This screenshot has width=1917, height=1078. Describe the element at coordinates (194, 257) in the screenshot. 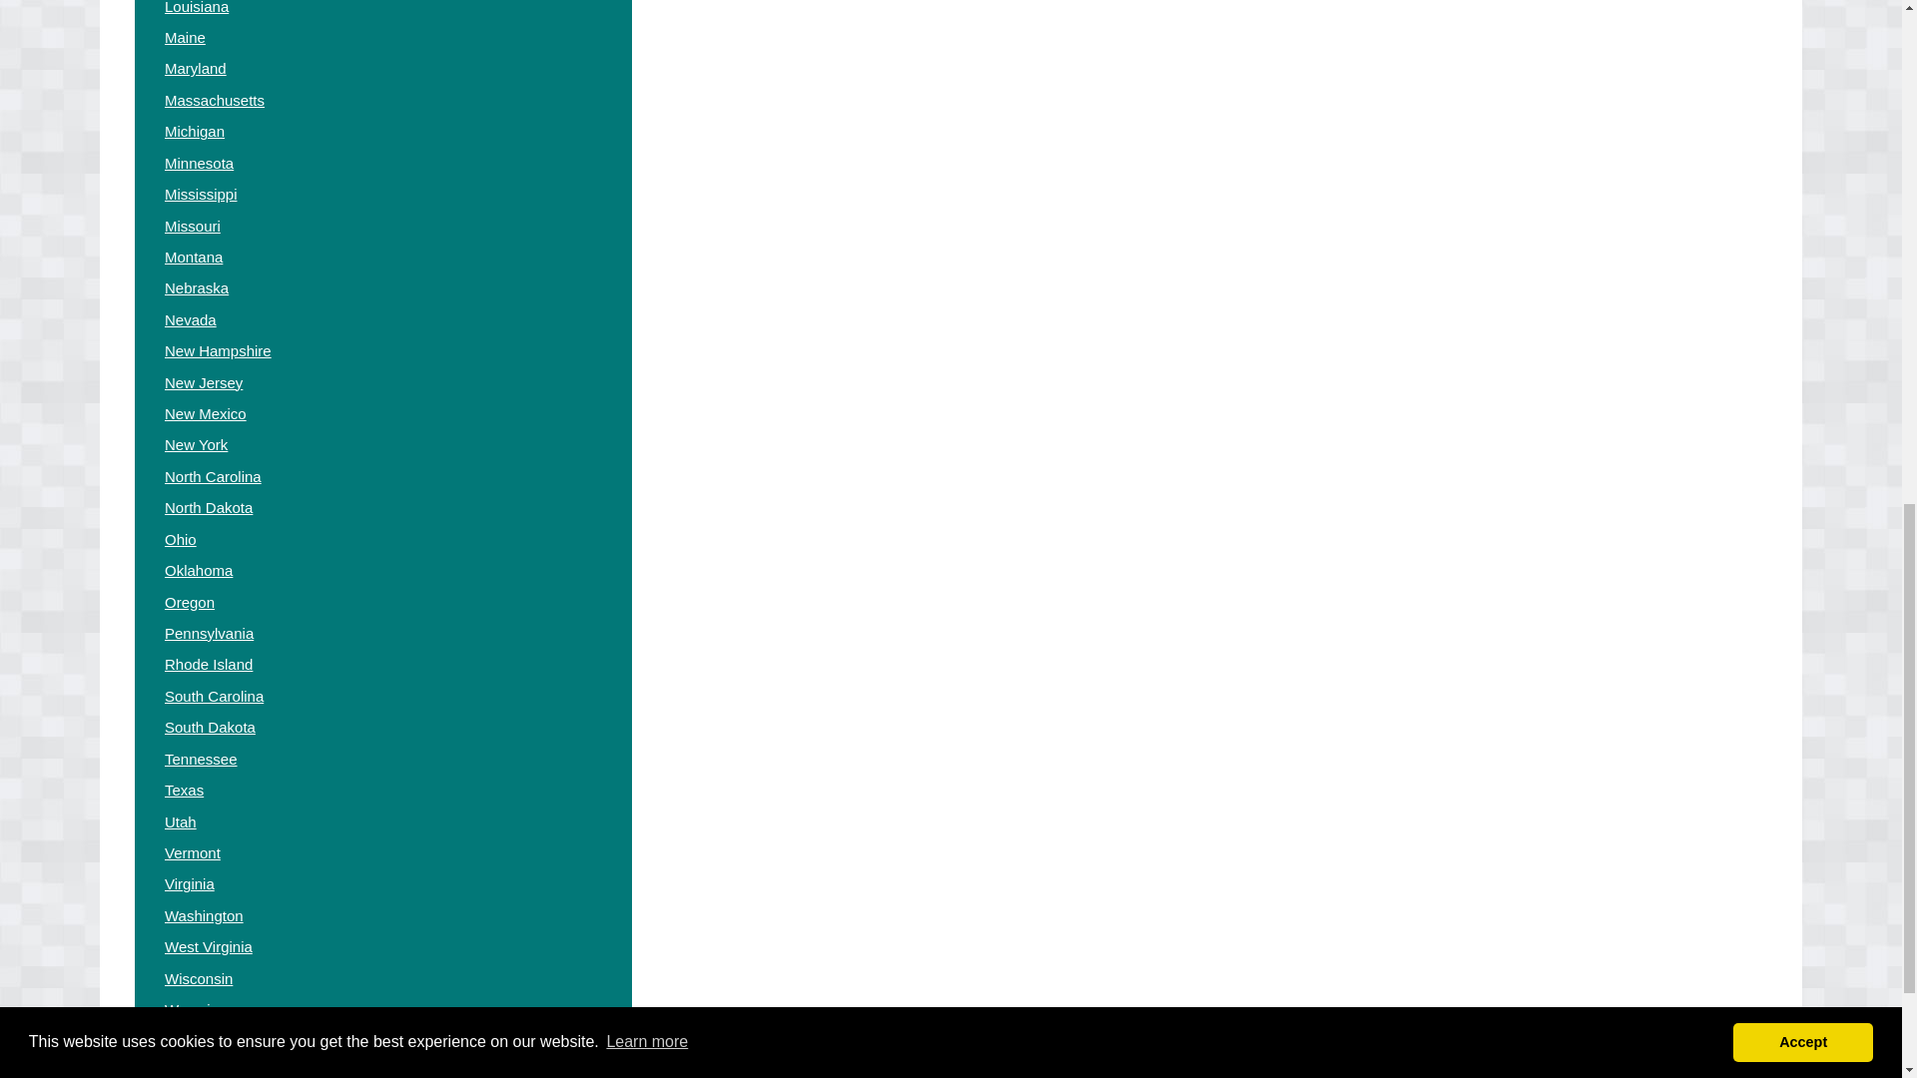

I see `Montana` at that location.